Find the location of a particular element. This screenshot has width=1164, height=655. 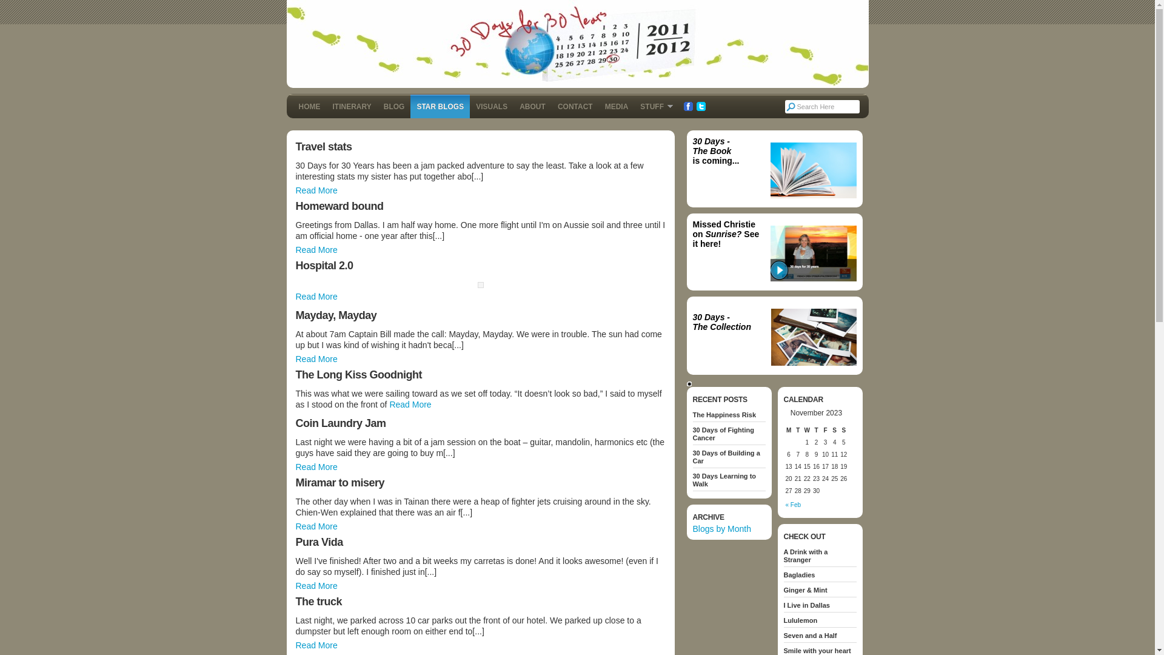

CONTACT is located at coordinates (575, 106).